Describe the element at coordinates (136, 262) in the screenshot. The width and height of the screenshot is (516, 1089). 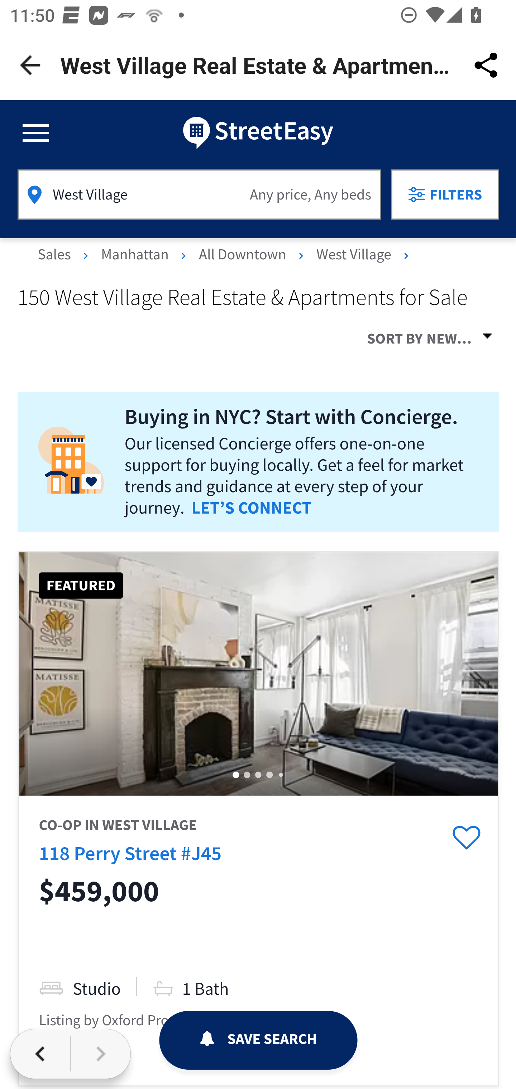
I see `Manhattan` at that location.